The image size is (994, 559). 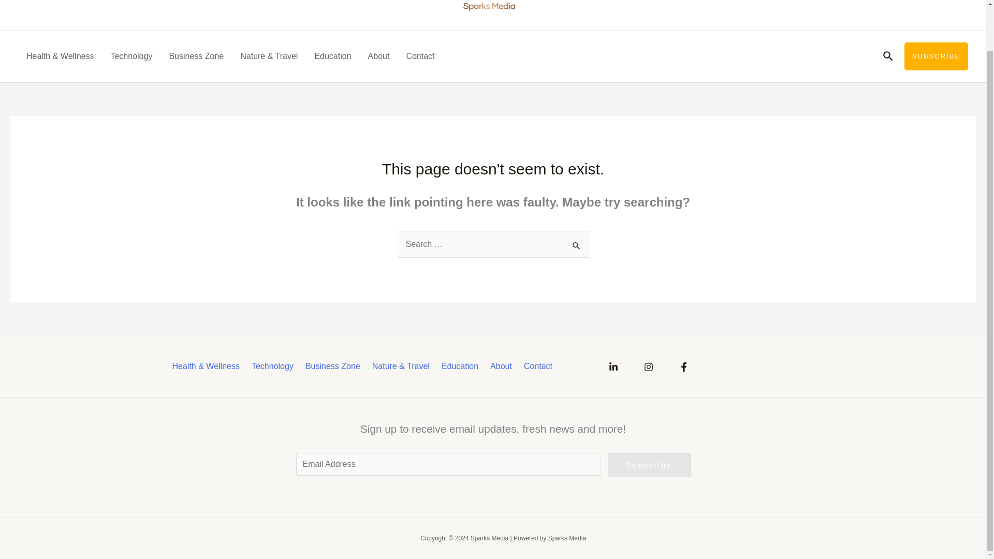 What do you see at coordinates (577, 243) in the screenshot?
I see `Search` at bounding box center [577, 243].